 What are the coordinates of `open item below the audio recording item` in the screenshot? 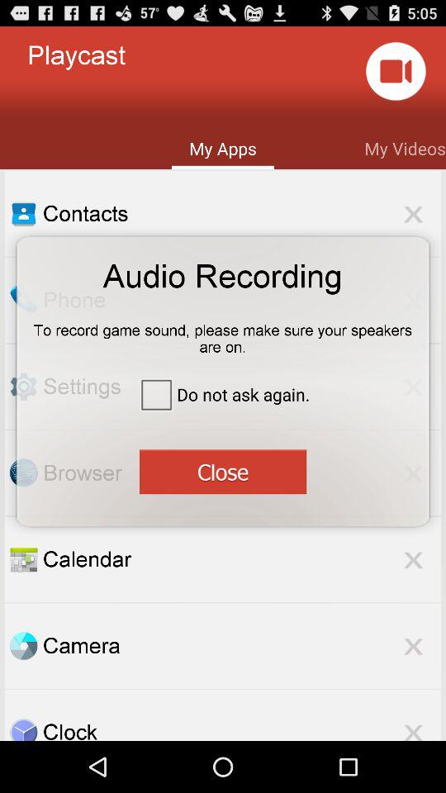 It's located at (223, 333).